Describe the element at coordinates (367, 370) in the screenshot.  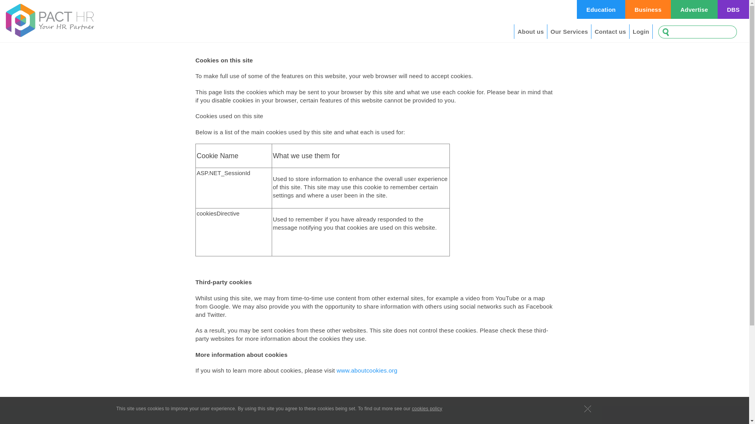
I see `www.aboutcookies.org` at that location.